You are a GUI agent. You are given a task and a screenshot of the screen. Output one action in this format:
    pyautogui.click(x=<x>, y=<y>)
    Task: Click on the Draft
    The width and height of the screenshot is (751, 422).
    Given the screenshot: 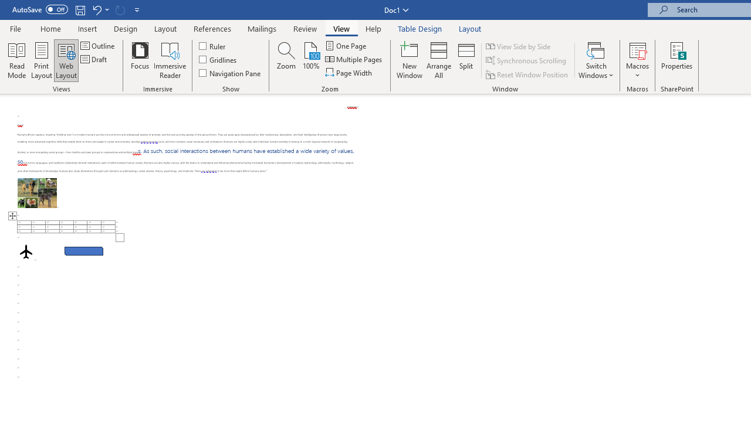 What is the action you would take?
    pyautogui.click(x=95, y=60)
    